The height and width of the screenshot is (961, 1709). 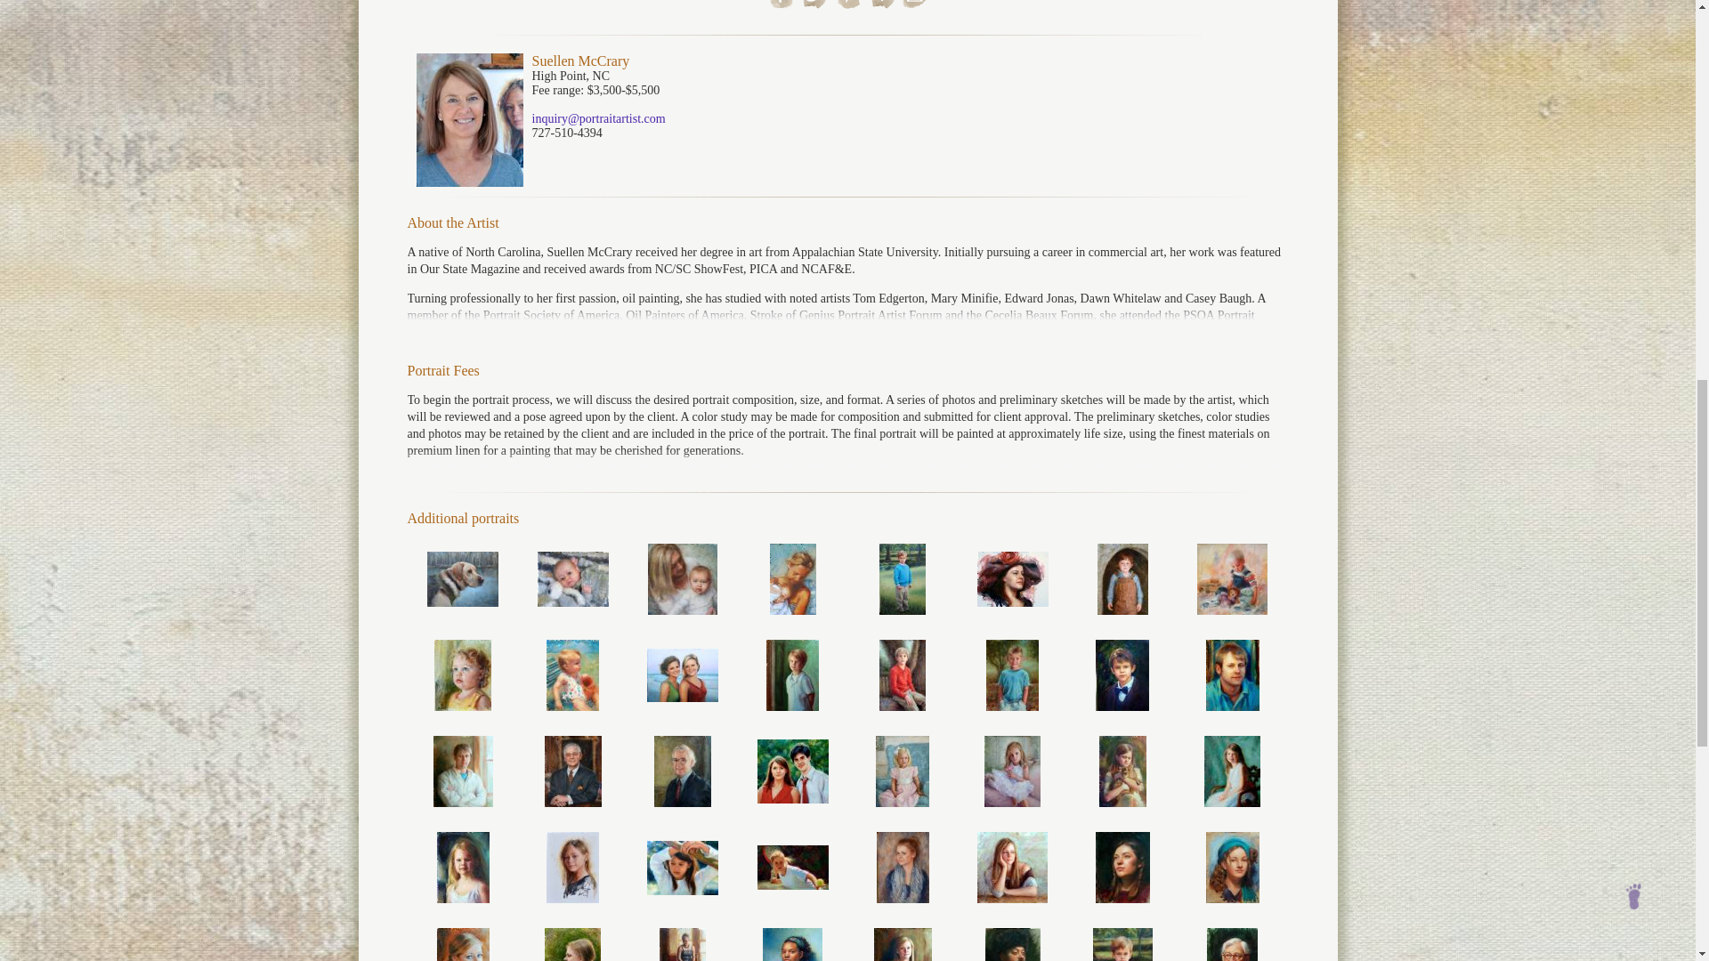 I want to click on portraits, portrait artists, so click(x=463, y=578).